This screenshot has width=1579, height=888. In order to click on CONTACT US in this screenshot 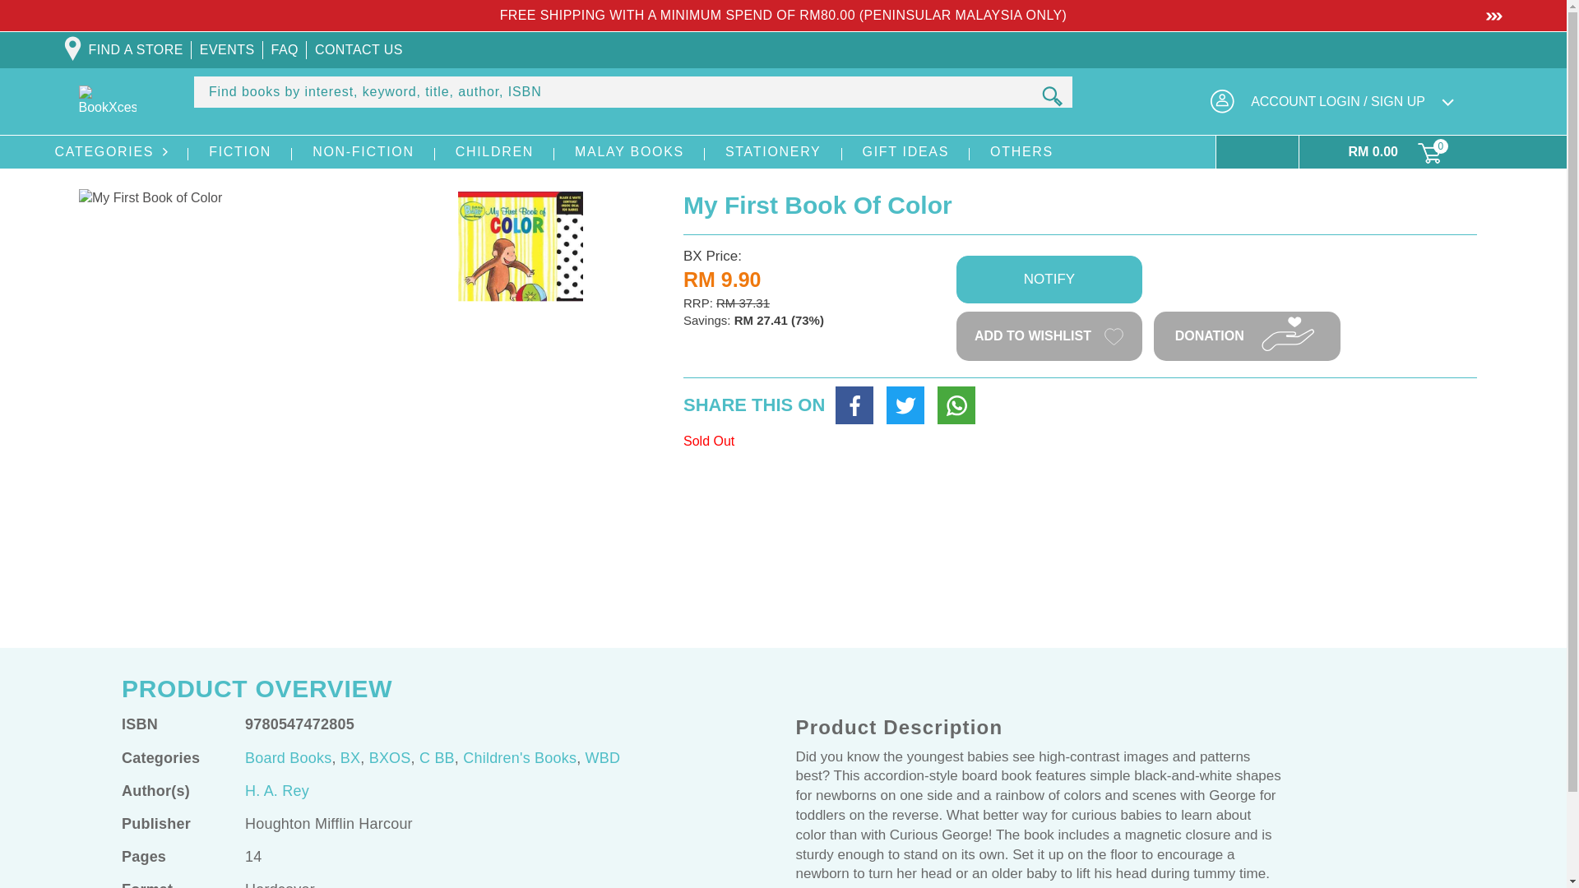, I will do `click(359, 49)`.